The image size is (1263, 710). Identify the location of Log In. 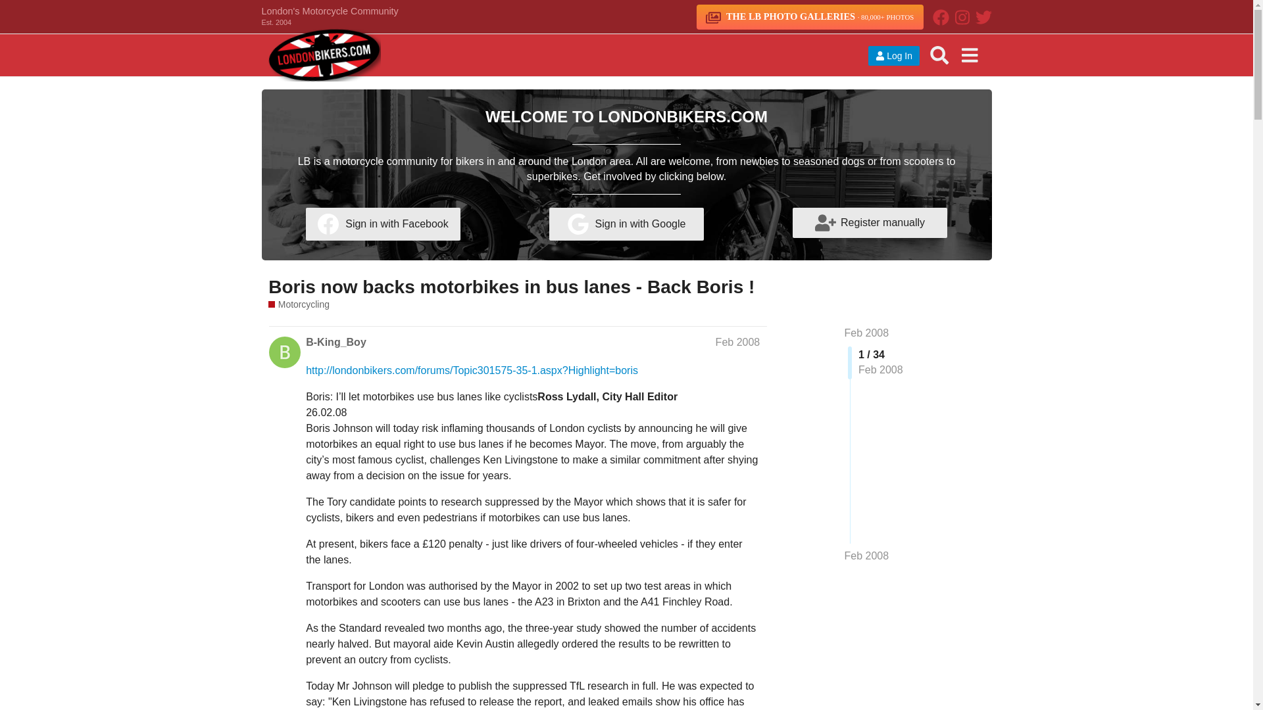
(893, 56).